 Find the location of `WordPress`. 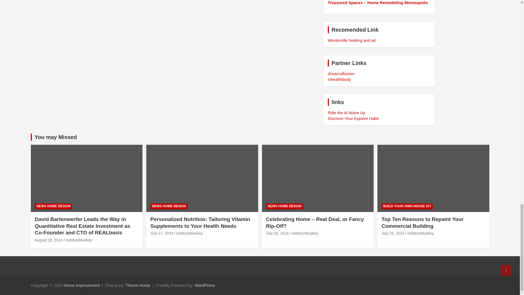

WordPress is located at coordinates (205, 285).